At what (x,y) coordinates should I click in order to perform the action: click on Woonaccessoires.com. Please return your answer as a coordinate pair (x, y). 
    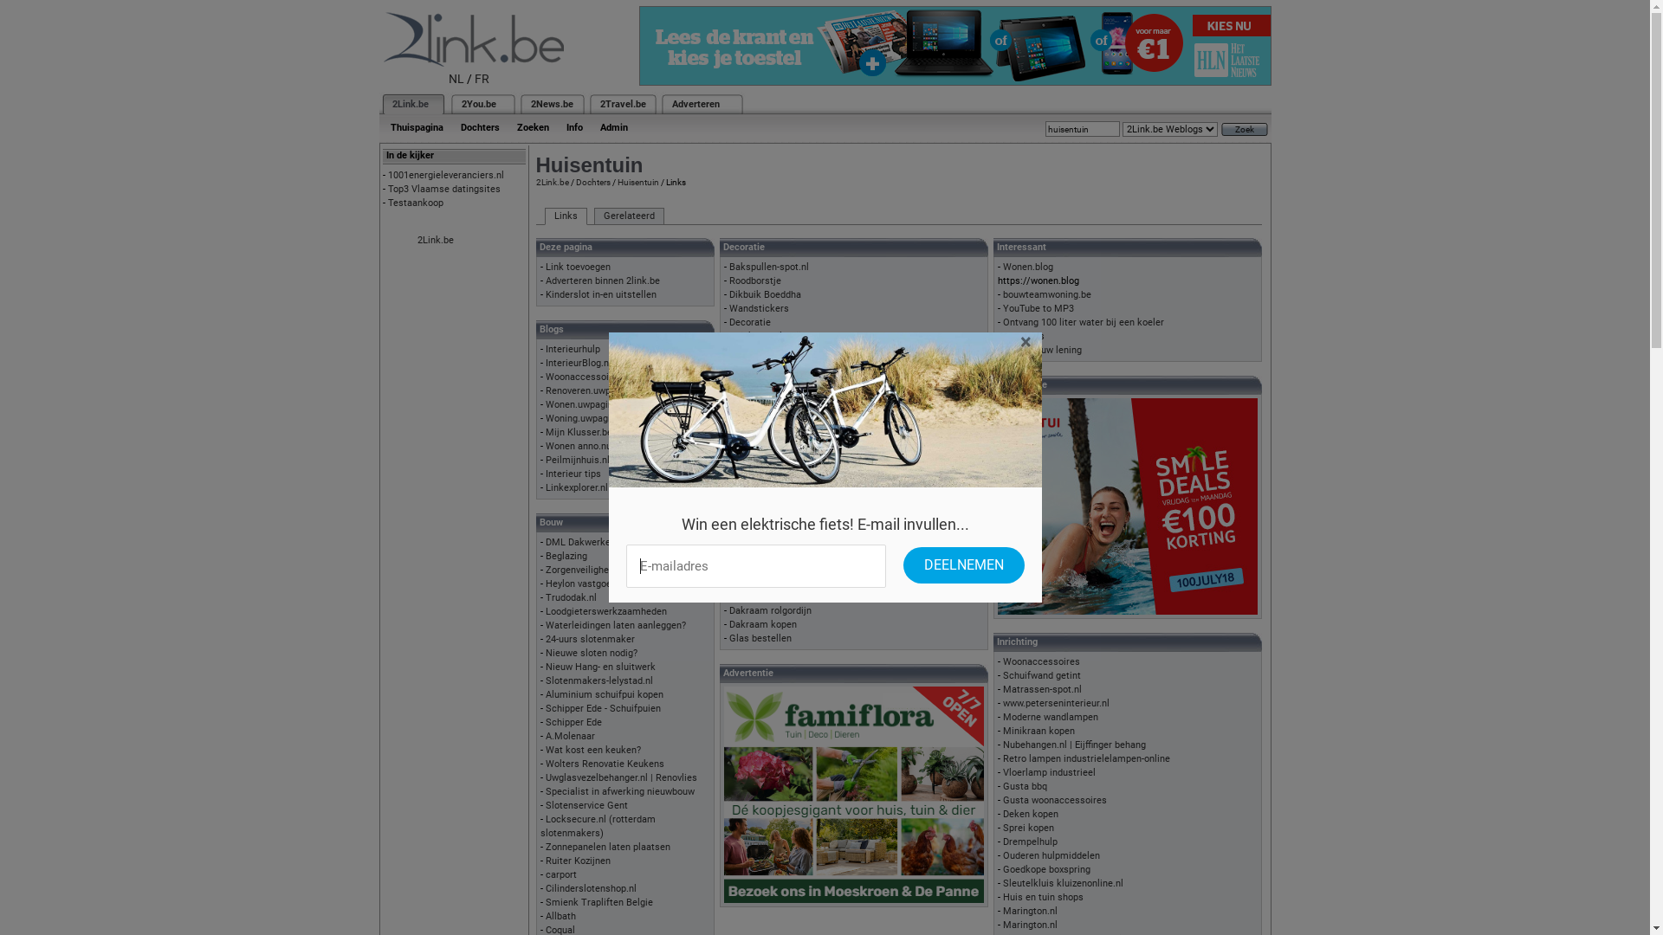
    Looking at the image, I should click on (595, 377).